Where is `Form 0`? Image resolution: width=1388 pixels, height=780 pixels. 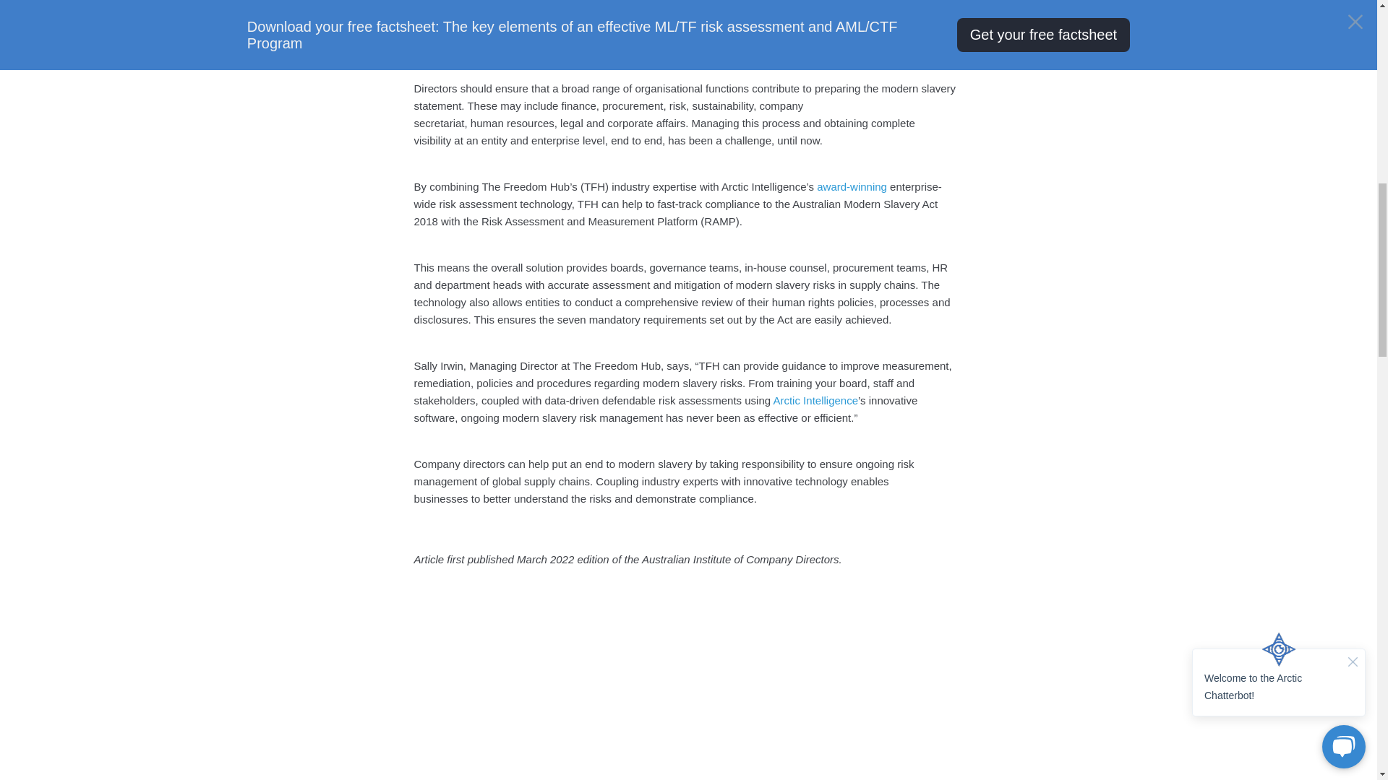
Form 0 is located at coordinates (688, 714).